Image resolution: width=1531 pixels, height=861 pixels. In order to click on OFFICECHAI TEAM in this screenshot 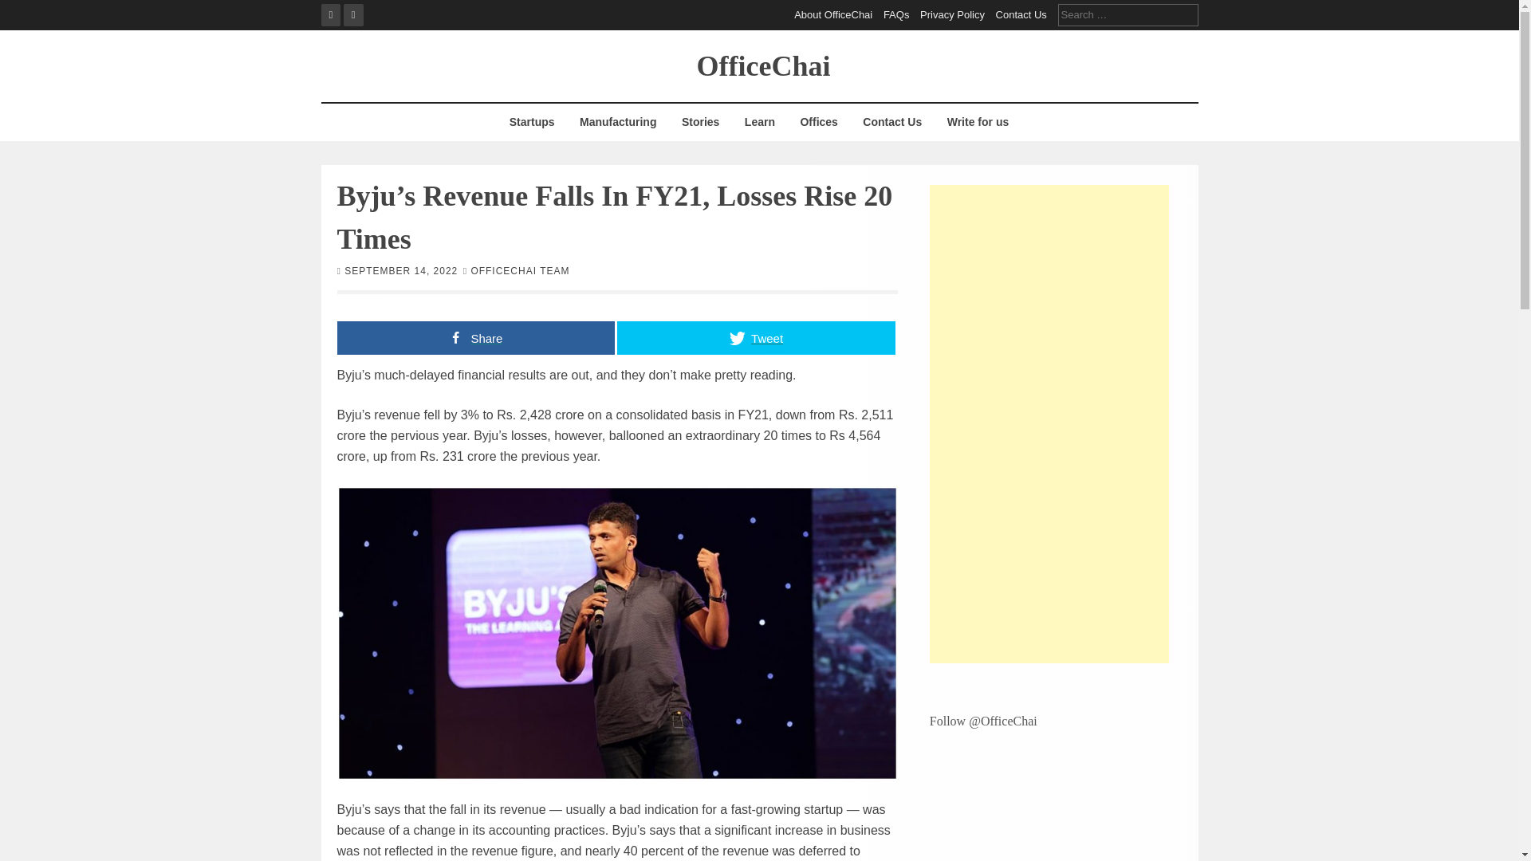, I will do `click(520, 269)`.